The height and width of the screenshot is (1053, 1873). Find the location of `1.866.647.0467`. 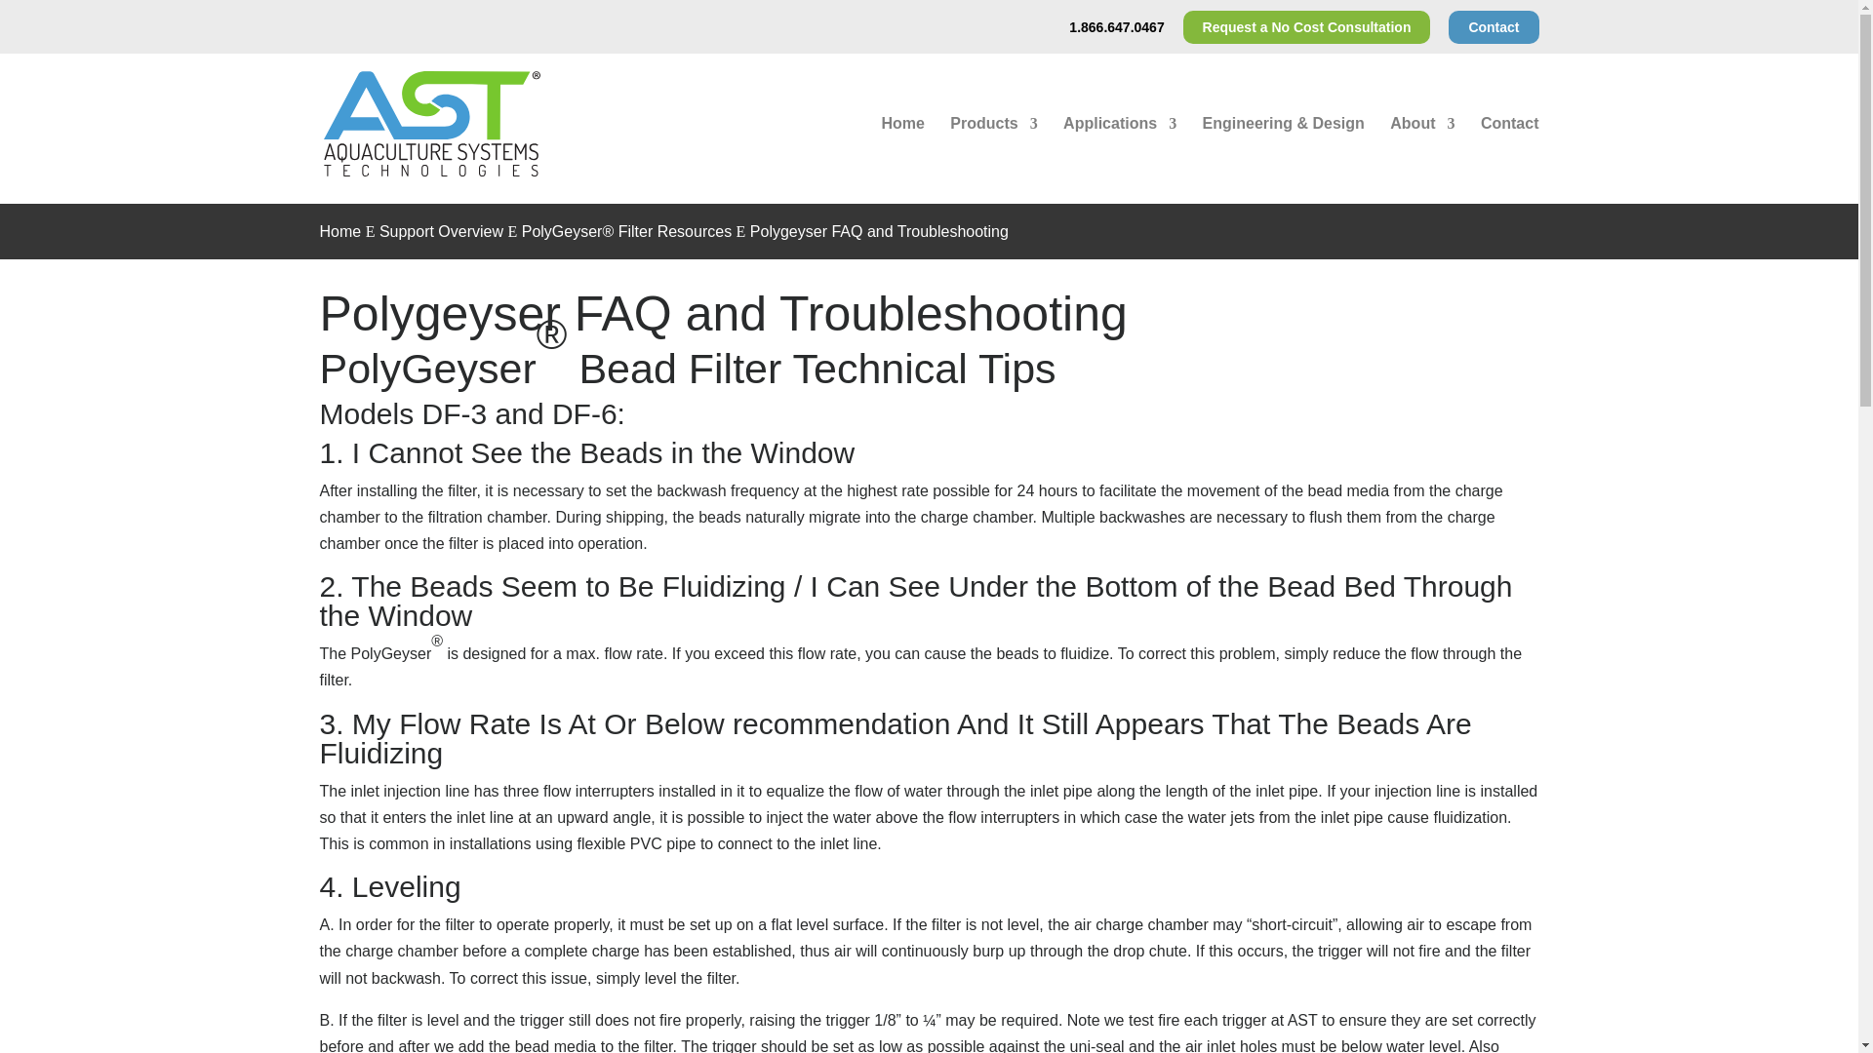

1.866.647.0467 is located at coordinates (1116, 31).